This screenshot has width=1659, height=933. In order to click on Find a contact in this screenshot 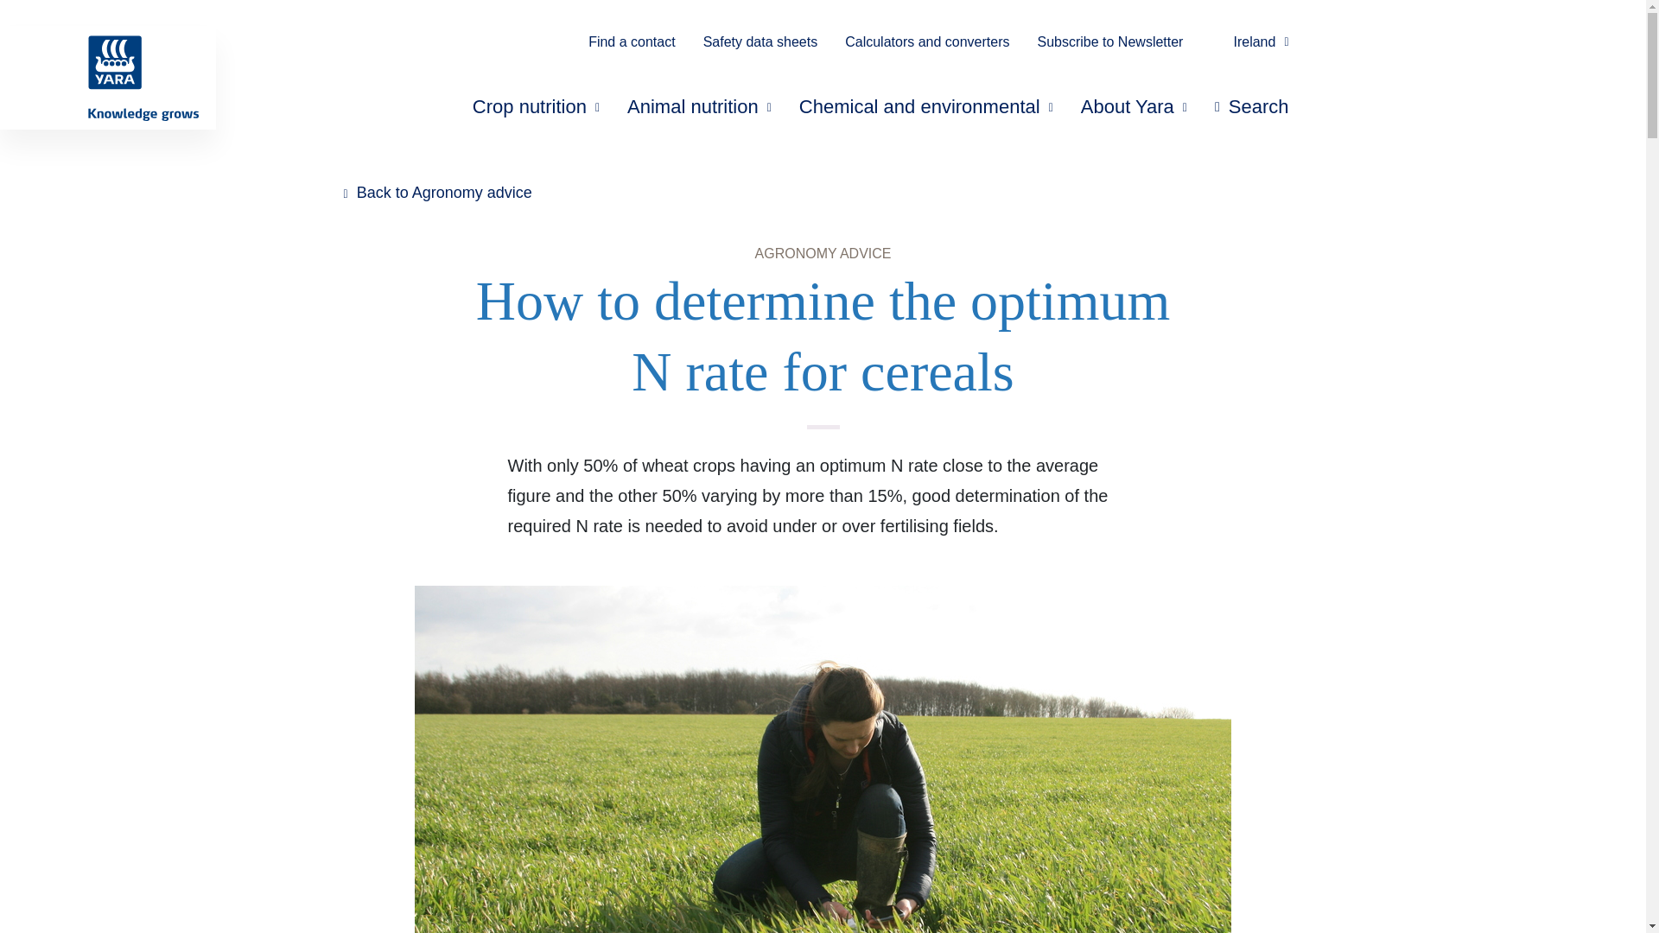, I will do `click(632, 43)`.